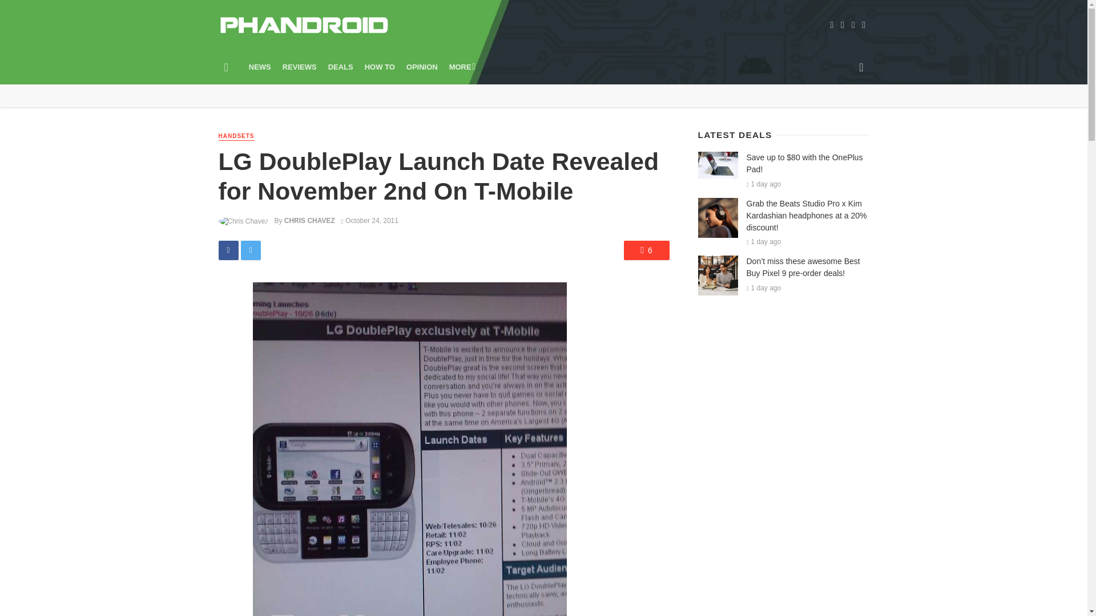  What do you see at coordinates (646, 250) in the screenshot?
I see `6` at bounding box center [646, 250].